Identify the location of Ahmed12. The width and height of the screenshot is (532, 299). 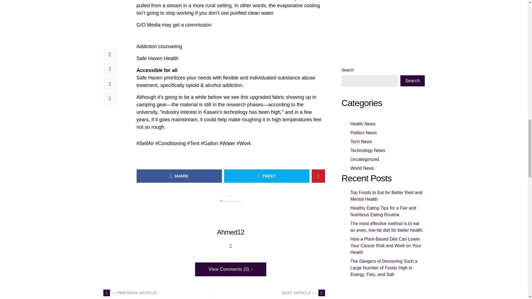
(231, 232).